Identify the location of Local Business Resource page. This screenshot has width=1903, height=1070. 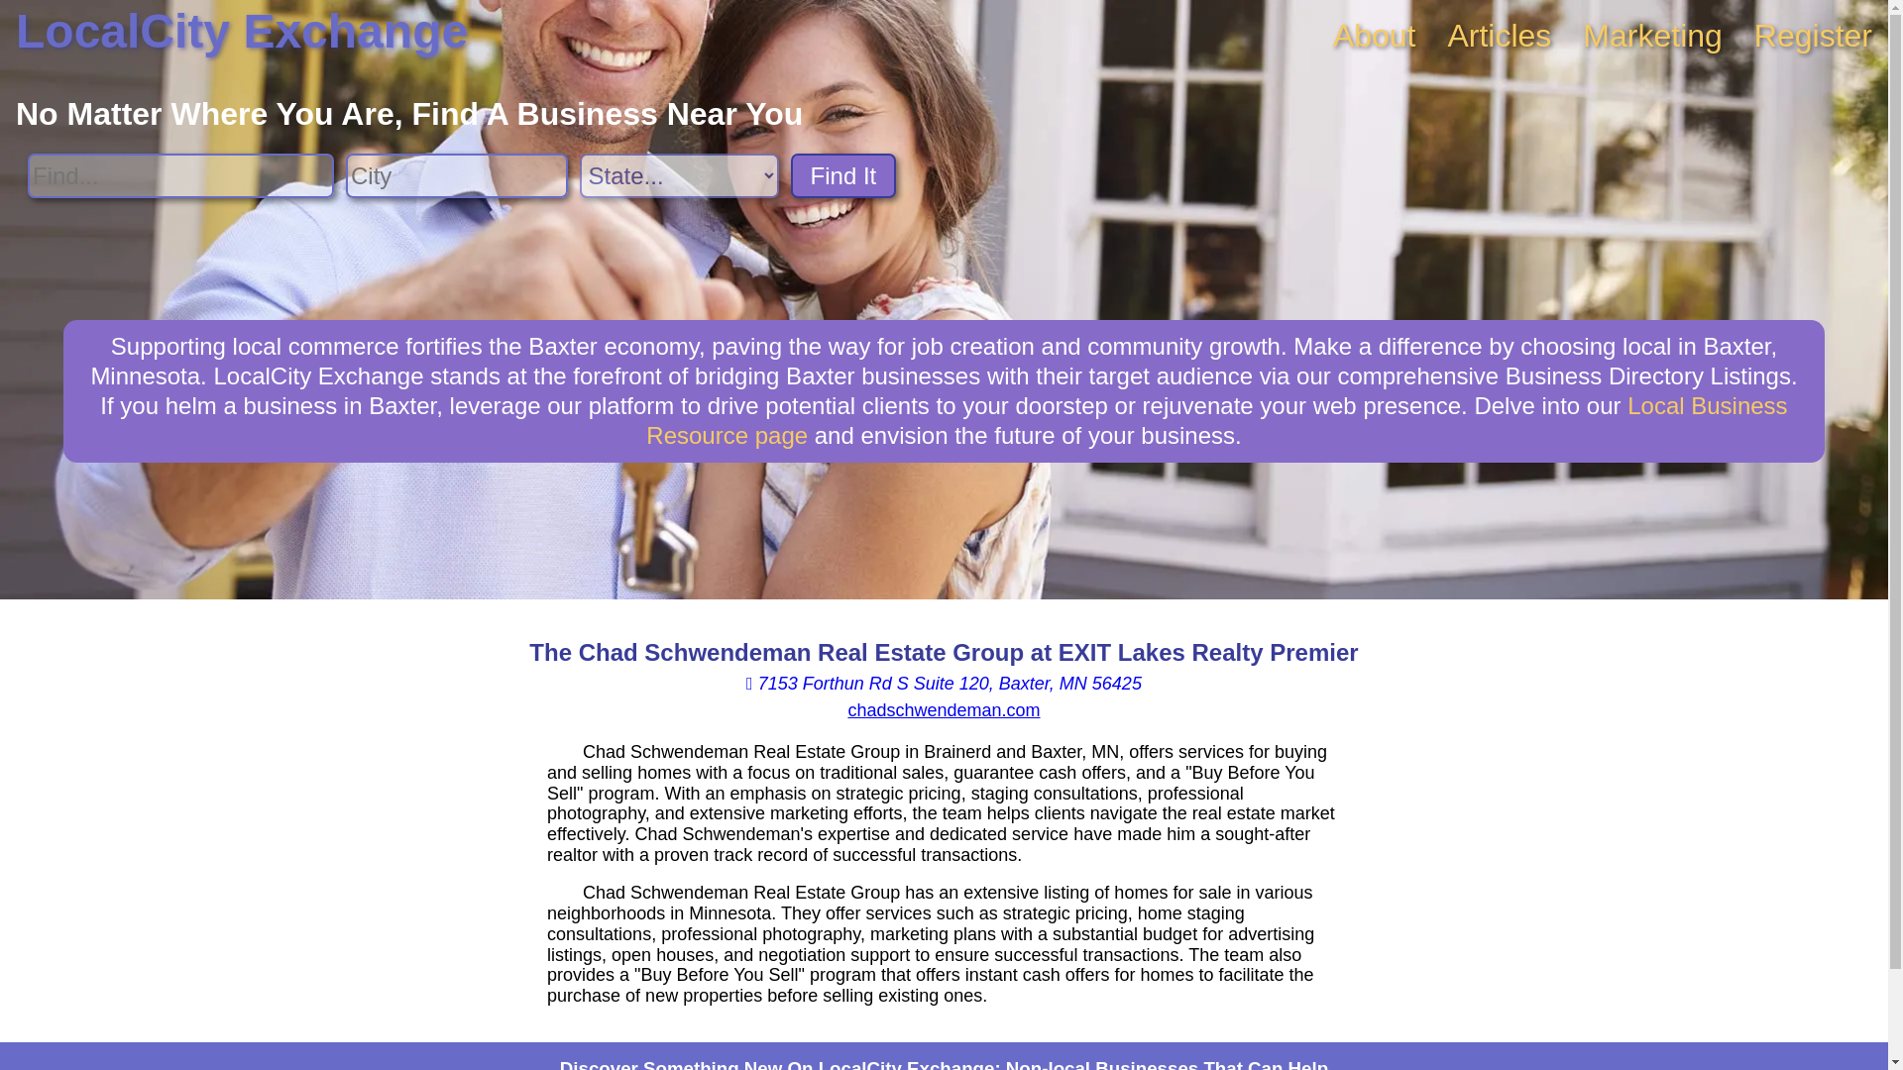
(1216, 420).